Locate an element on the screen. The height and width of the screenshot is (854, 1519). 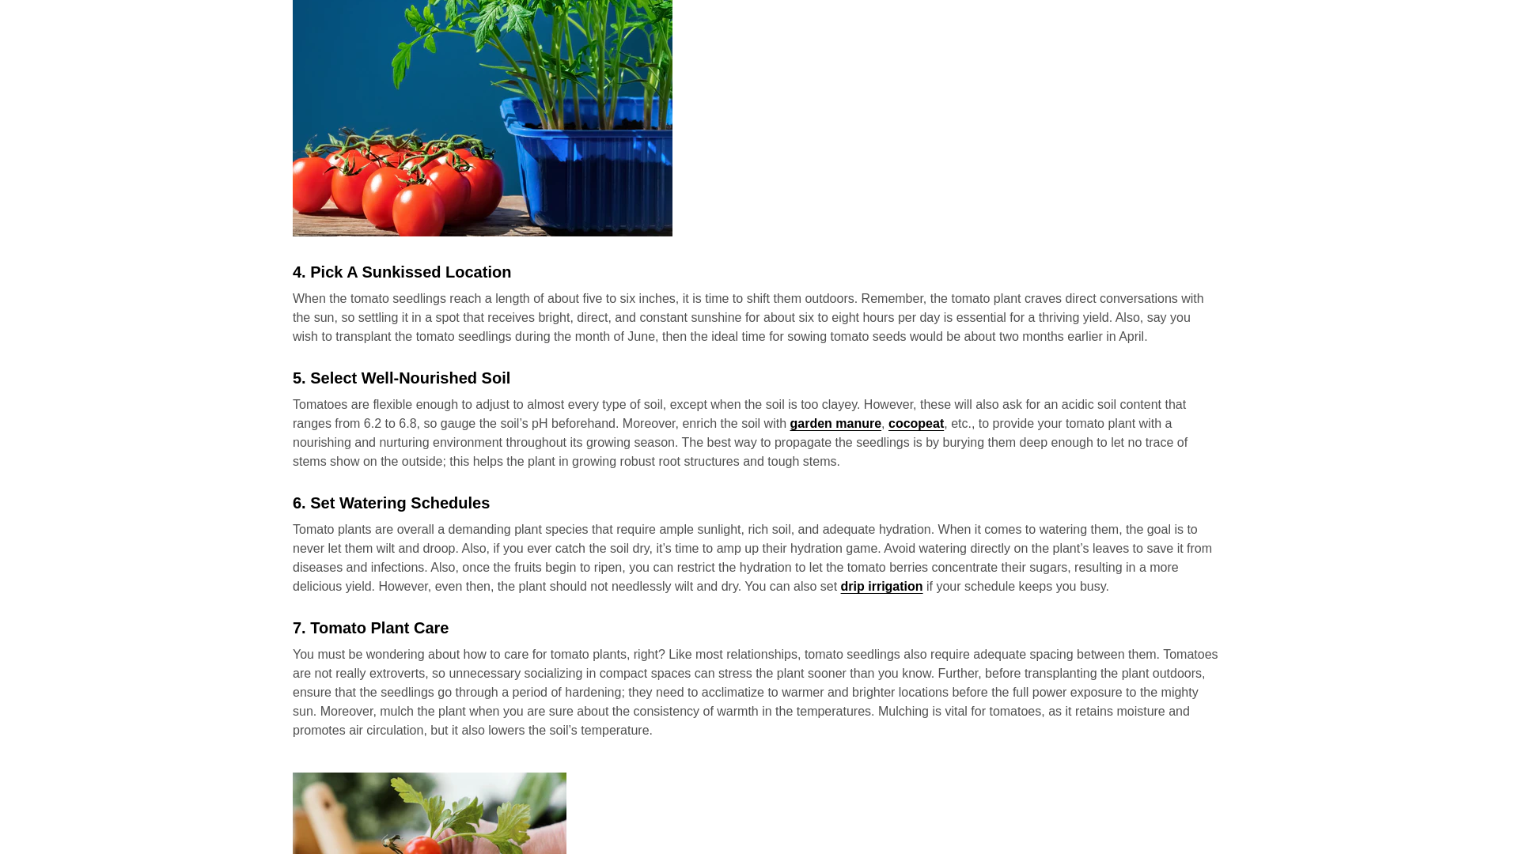
Garden Manure is located at coordinates (835, 424).